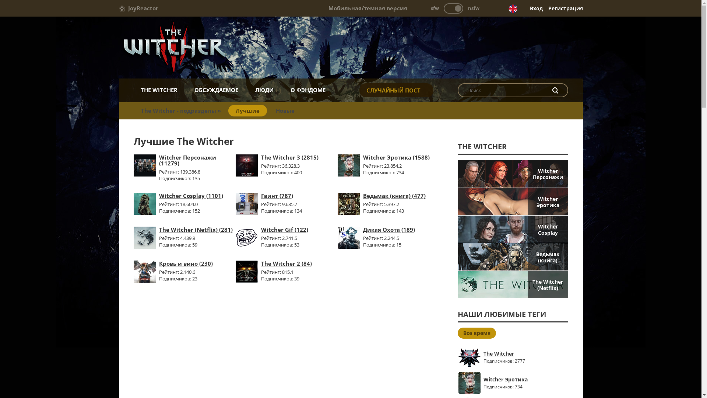 Image resolution: width=707 pixels, height=398 pixels. I want to click on Witcher Gif, so click(247, 247).